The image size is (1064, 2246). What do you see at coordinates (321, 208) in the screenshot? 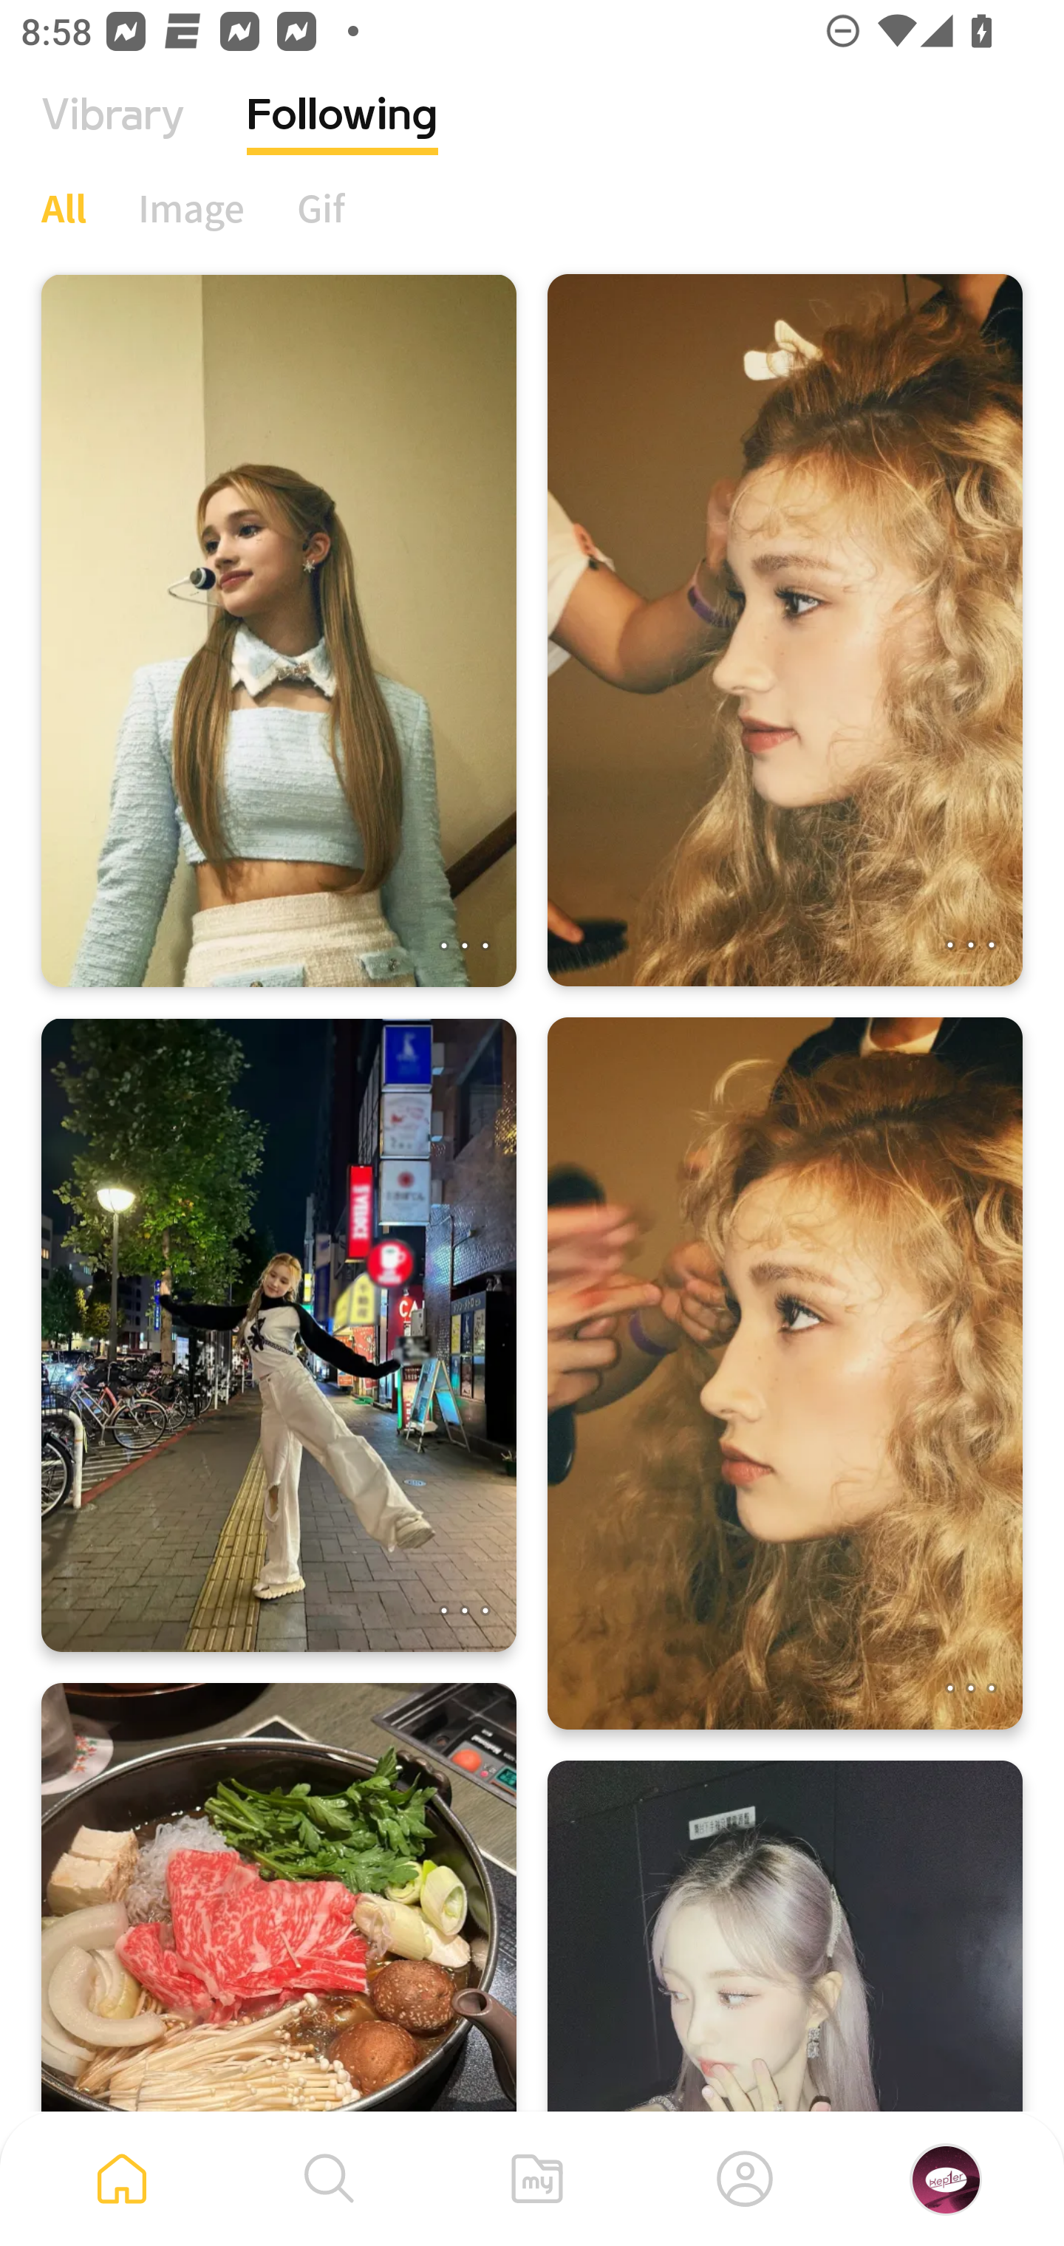
I see `Gif` at bounding box center [321, 208].